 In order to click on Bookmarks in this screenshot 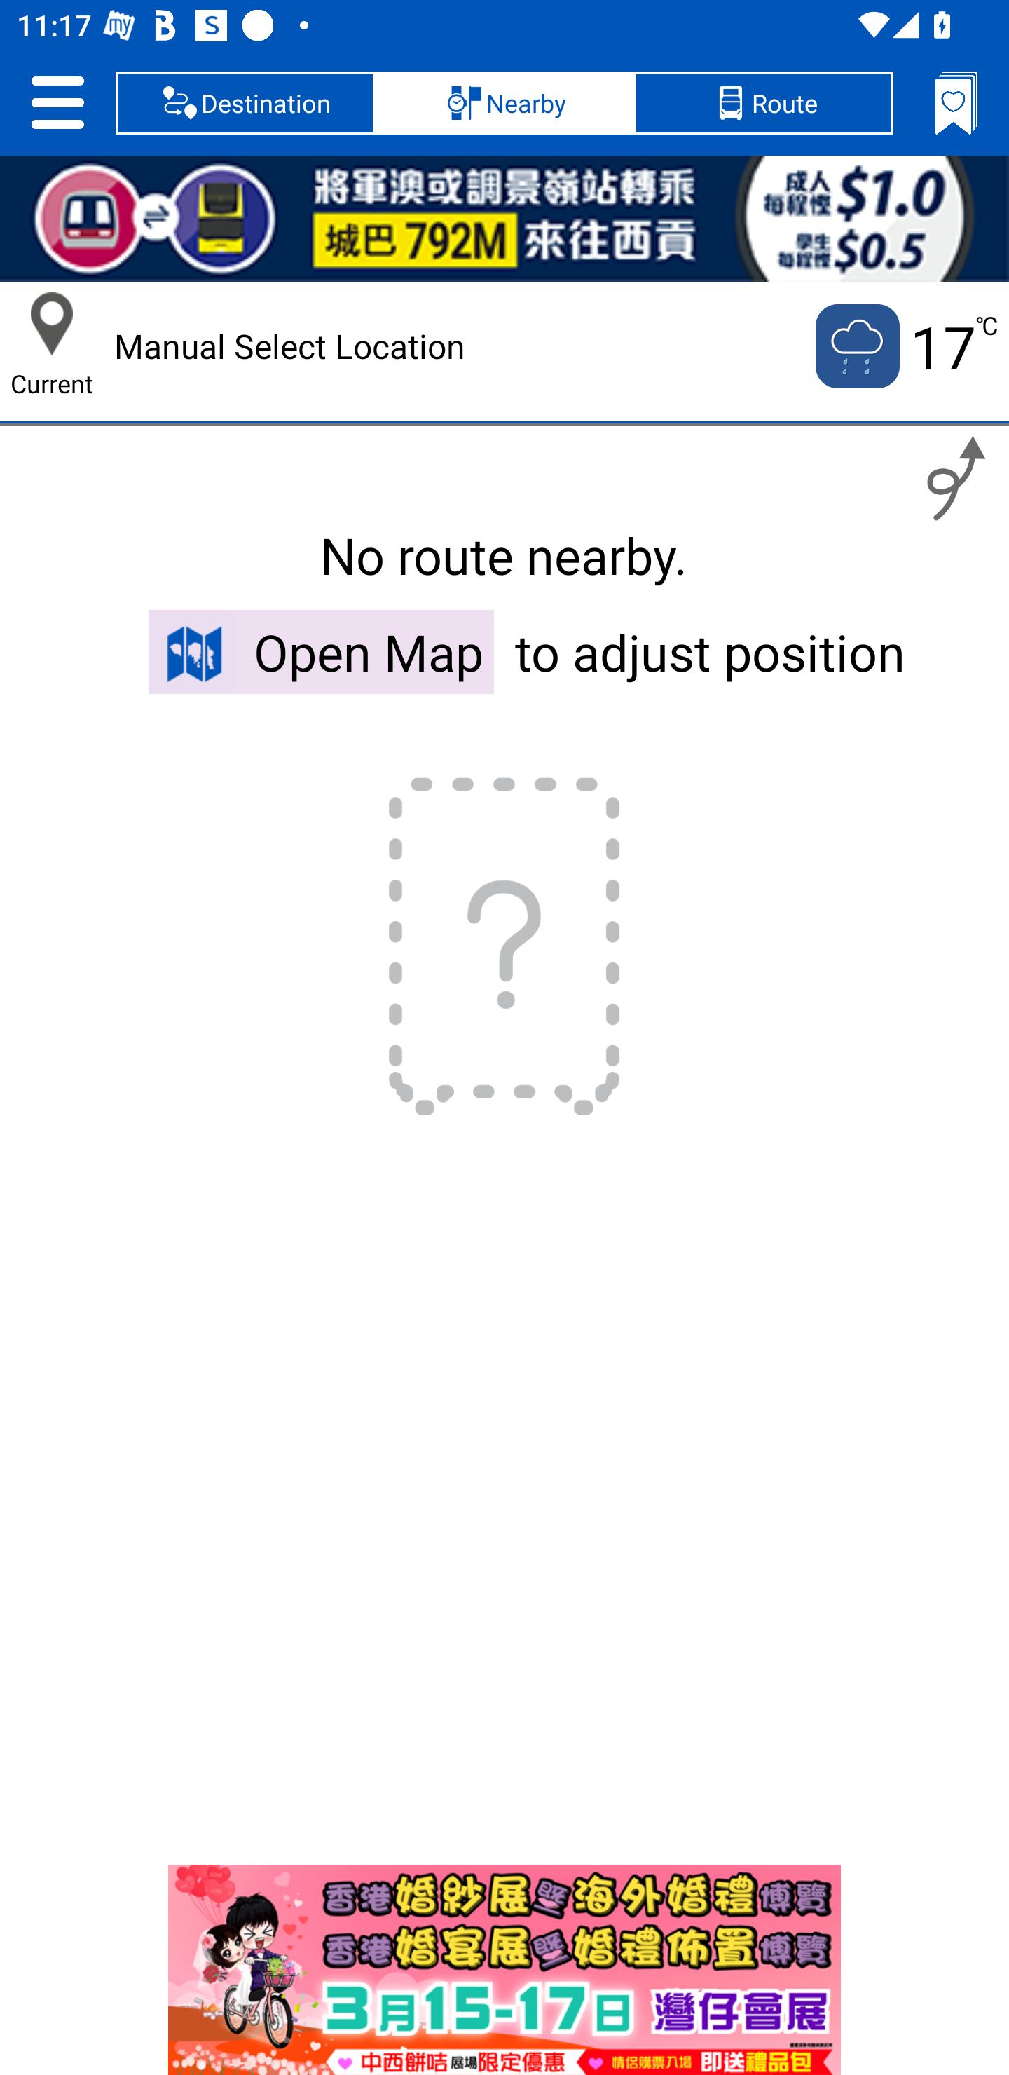, I will do `click(956, 102)`.